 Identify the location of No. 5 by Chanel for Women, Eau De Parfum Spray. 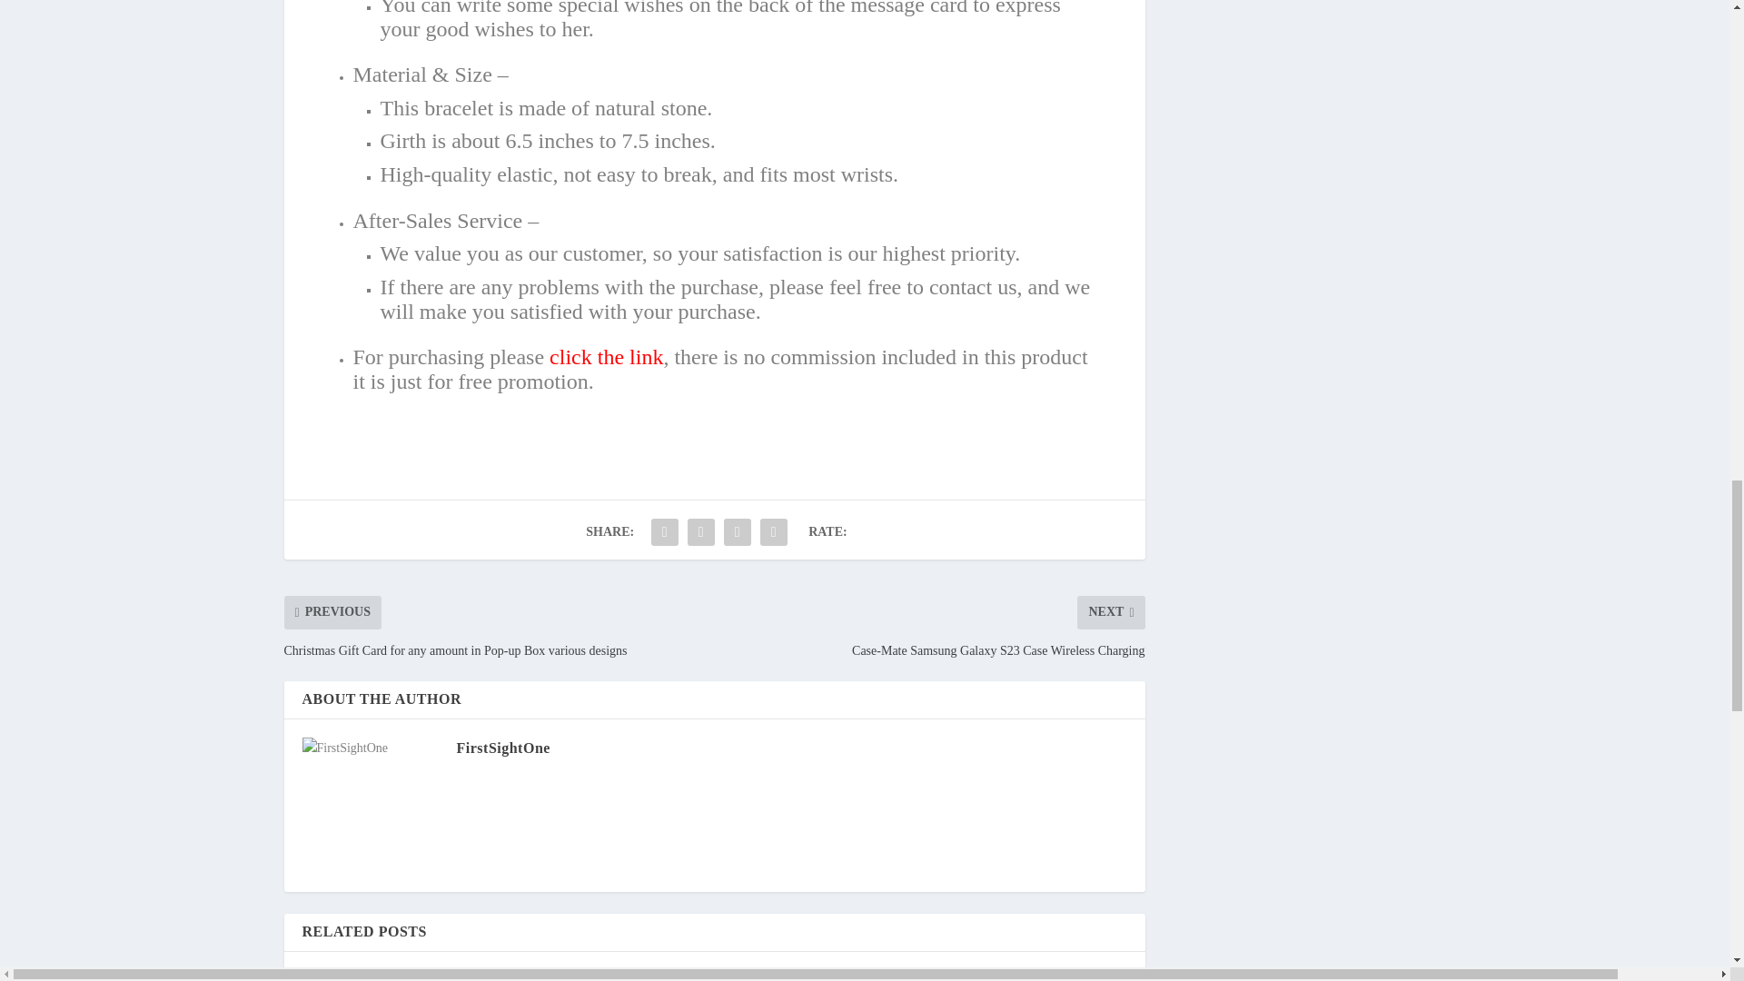
(398, 976).